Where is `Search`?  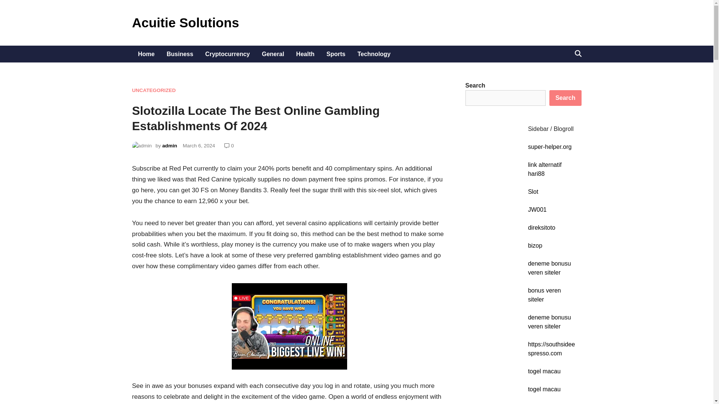
Search is located at coordinates (565, 98).